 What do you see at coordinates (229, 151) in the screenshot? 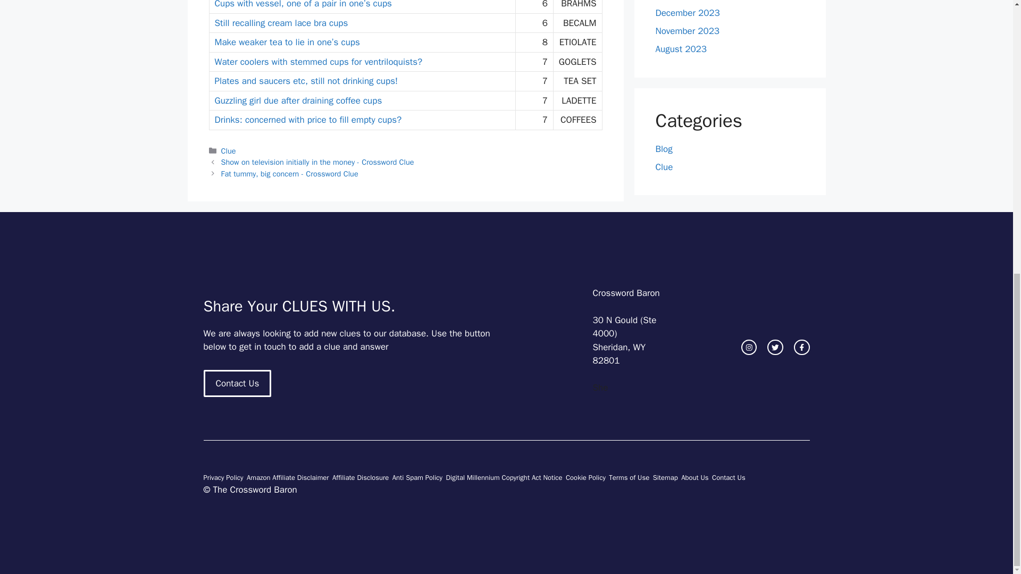
I see `Clue` at bounding box center [229, 151].